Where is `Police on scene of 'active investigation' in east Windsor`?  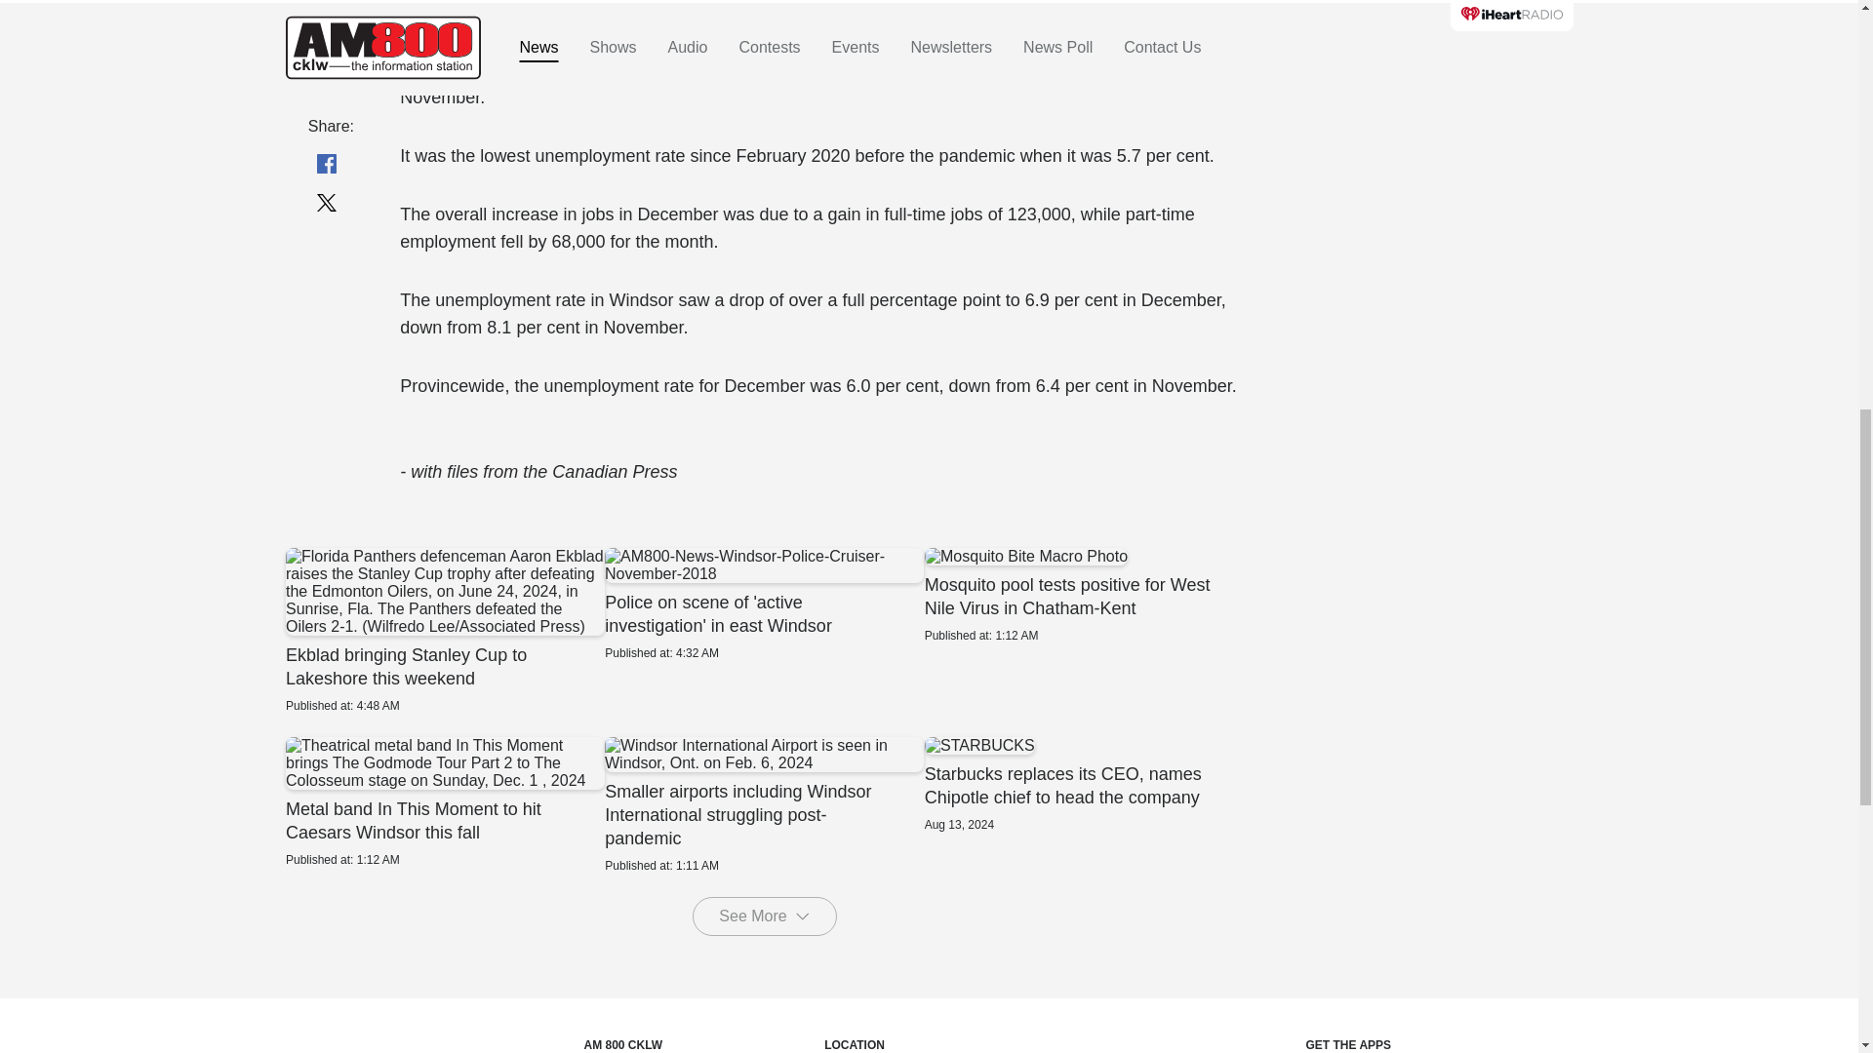
Police on scene of 'active investigation' in east Windsor is located at coordinates (764, 604).